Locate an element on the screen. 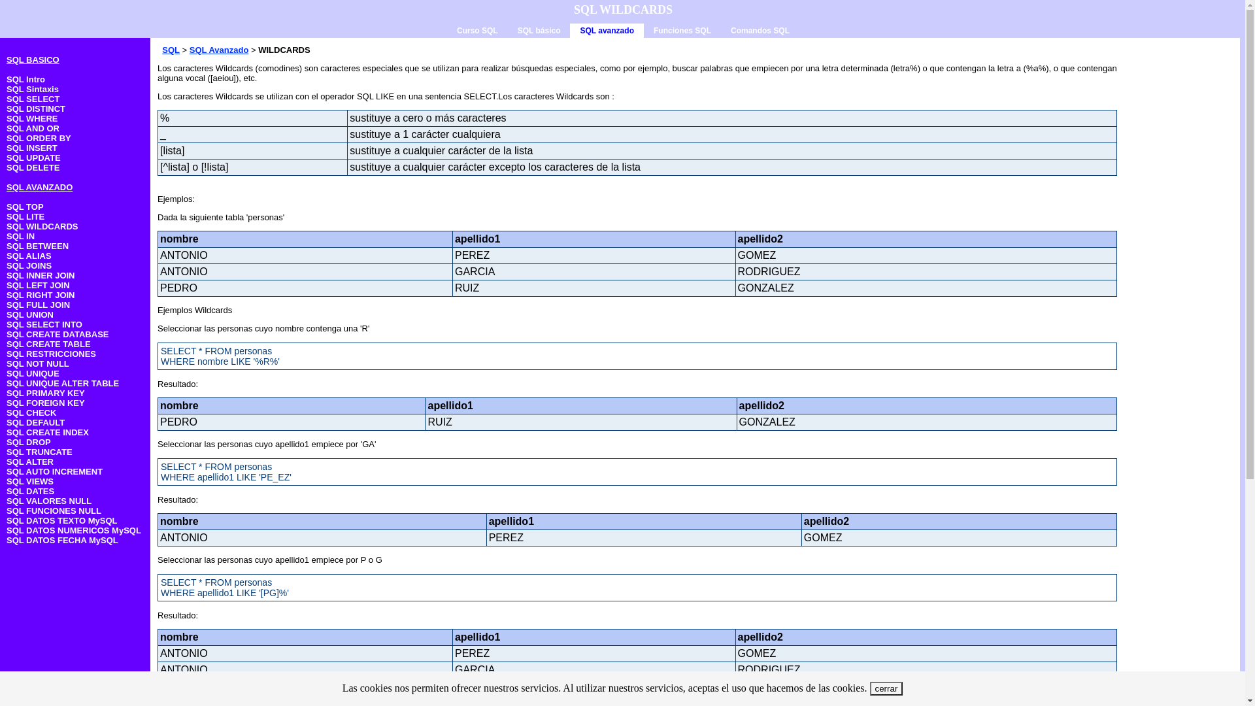  Curso SQL is located at coordinates (477, 30).